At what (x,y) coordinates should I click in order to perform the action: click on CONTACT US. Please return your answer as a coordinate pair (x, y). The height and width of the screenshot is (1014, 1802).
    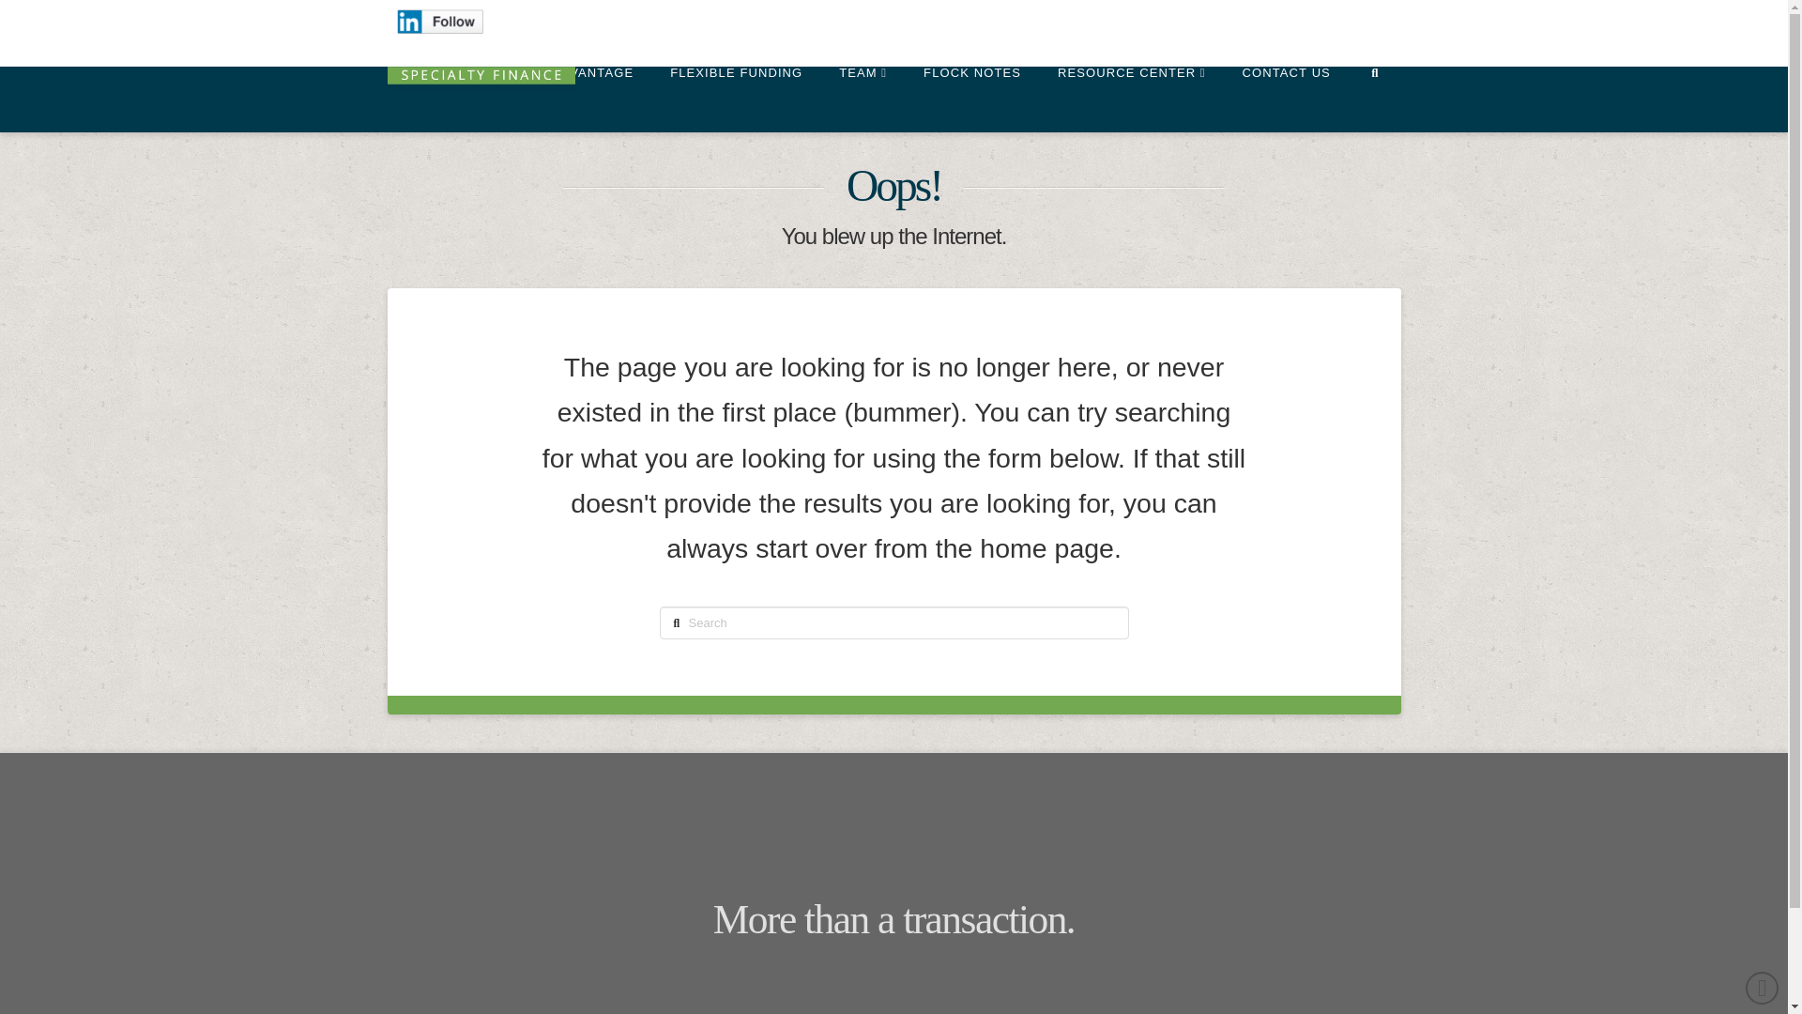
    Looking at the image, I should click on (1286, 90).